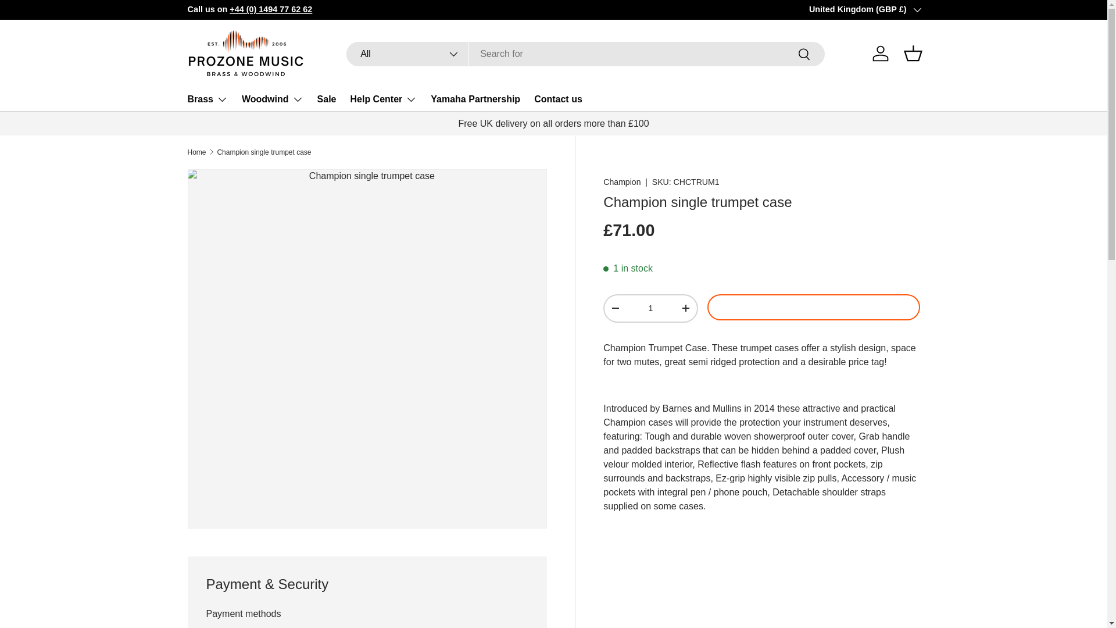 Image resolution: width=1116 pixels, height=628 pixels. What do you see at coordinates (650, 308) in the screenshot?
I see `1` at bounding box center [650, 308].